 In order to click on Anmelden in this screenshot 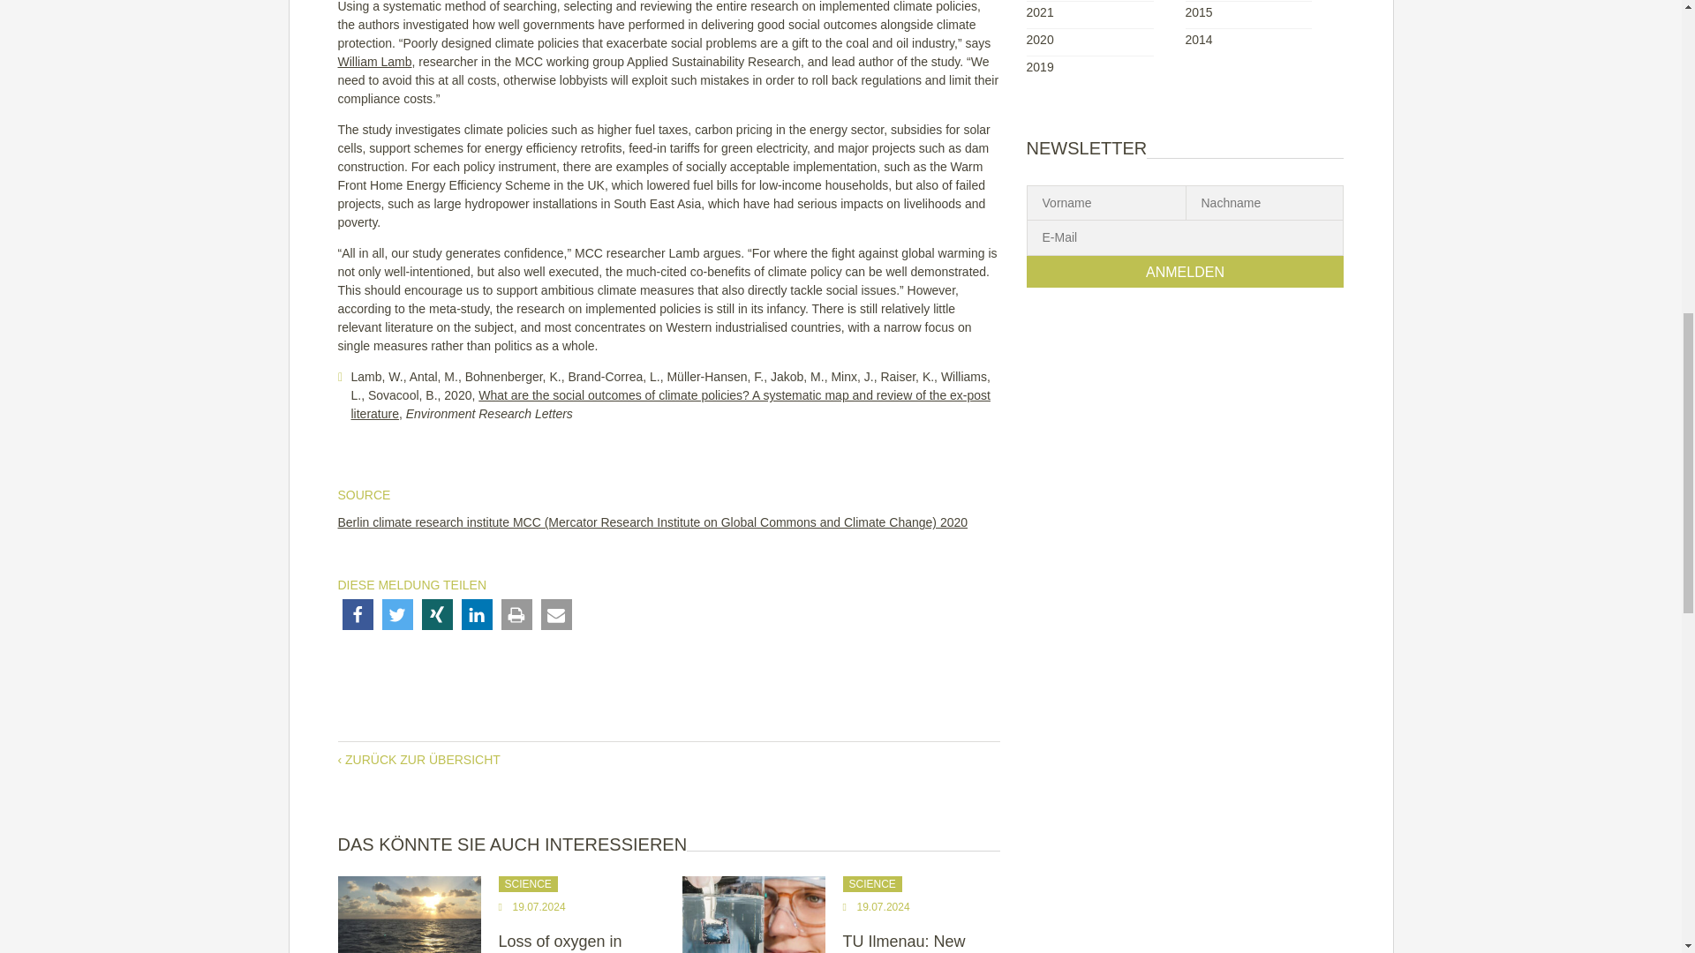, I will do `click(1185, 272)`.